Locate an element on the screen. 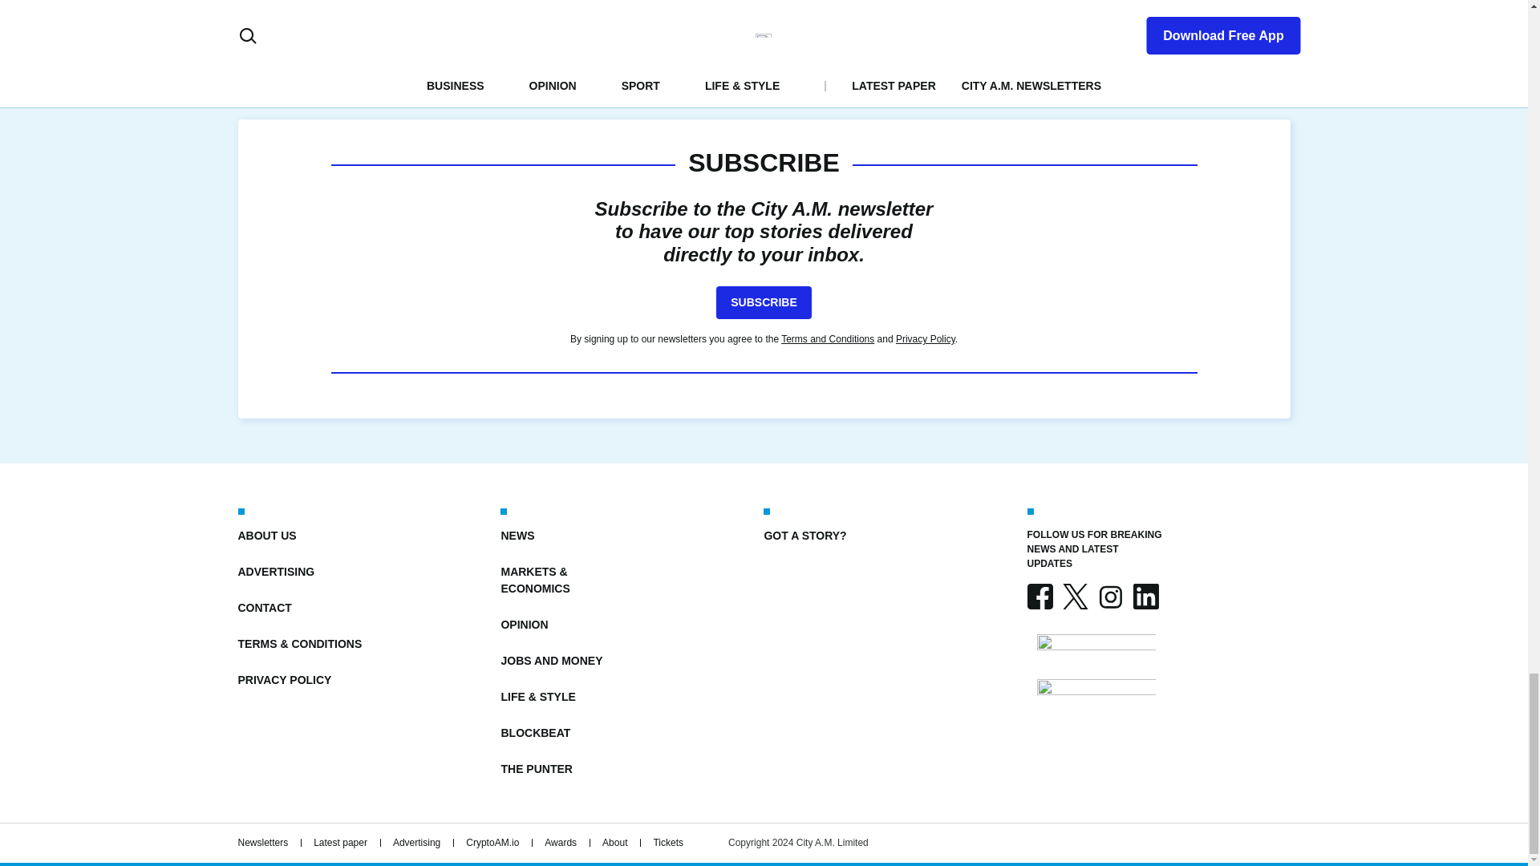  X is located at coordinates (1075, 597).